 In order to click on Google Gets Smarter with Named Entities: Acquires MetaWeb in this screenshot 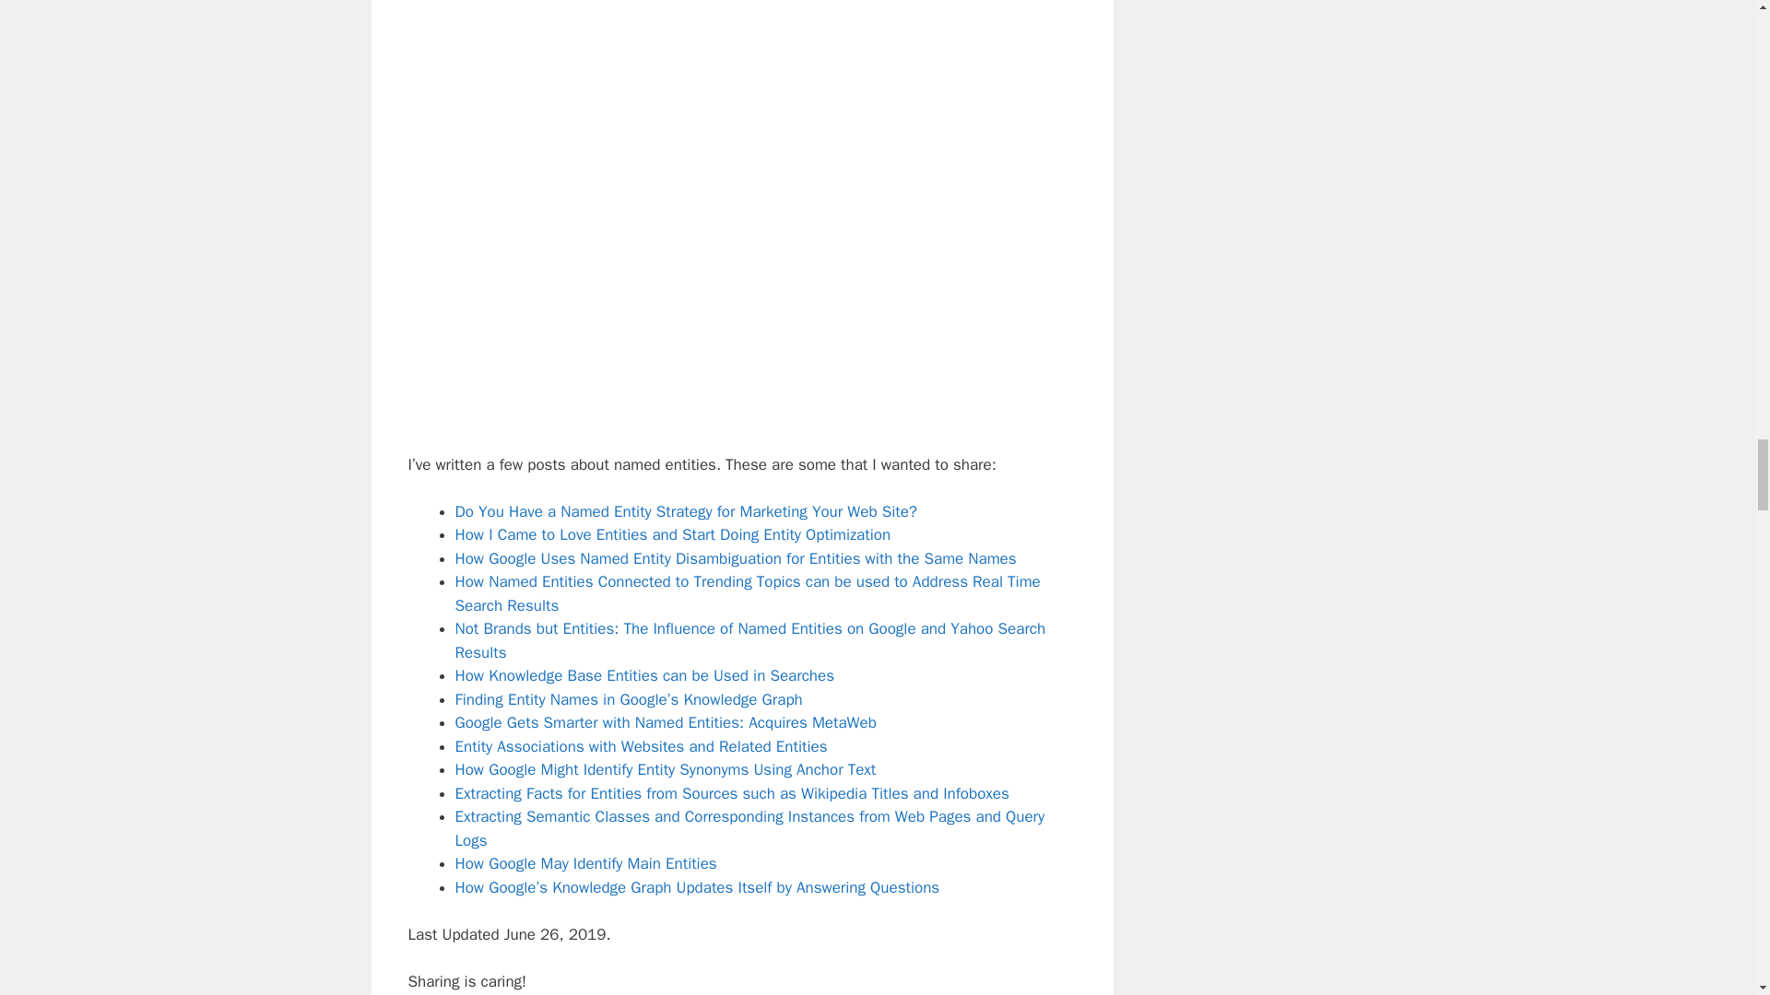, I will do `click(666, 722)`.